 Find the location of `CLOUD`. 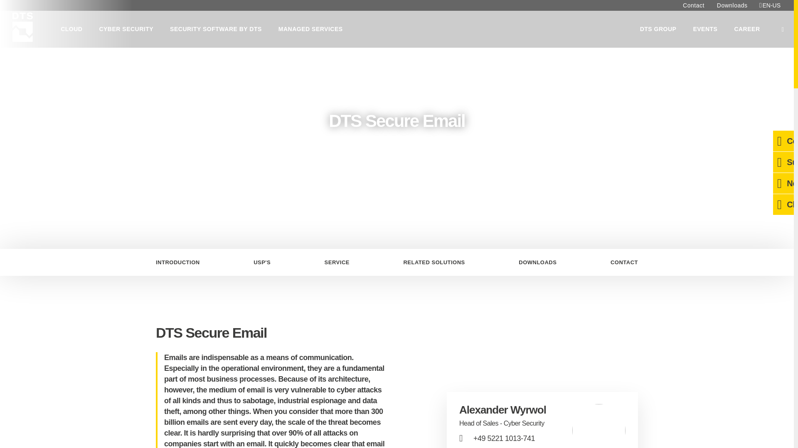

CLOUD is located at coordinates (71, 29).